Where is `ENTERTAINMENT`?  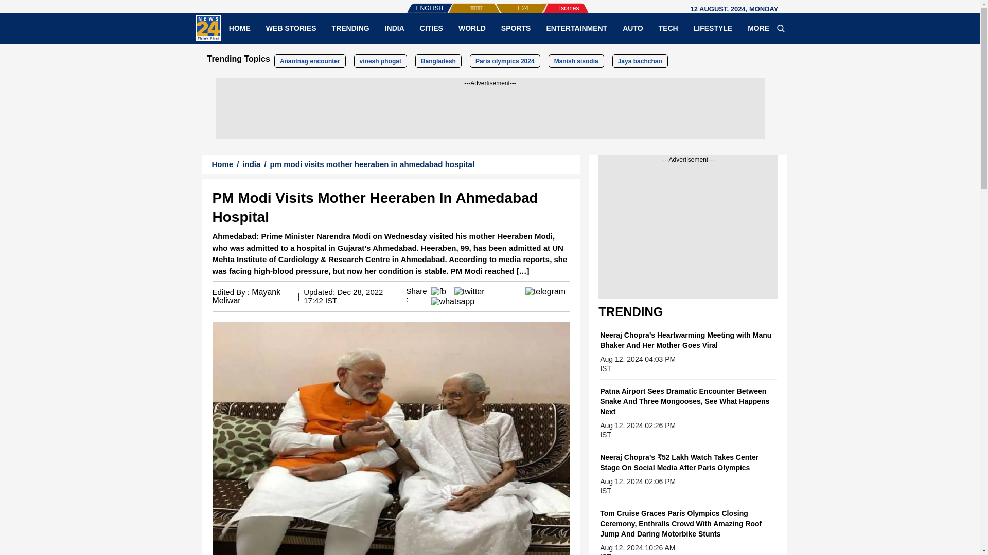 ENTERTAINMENT is located at coordinates (576, 28).